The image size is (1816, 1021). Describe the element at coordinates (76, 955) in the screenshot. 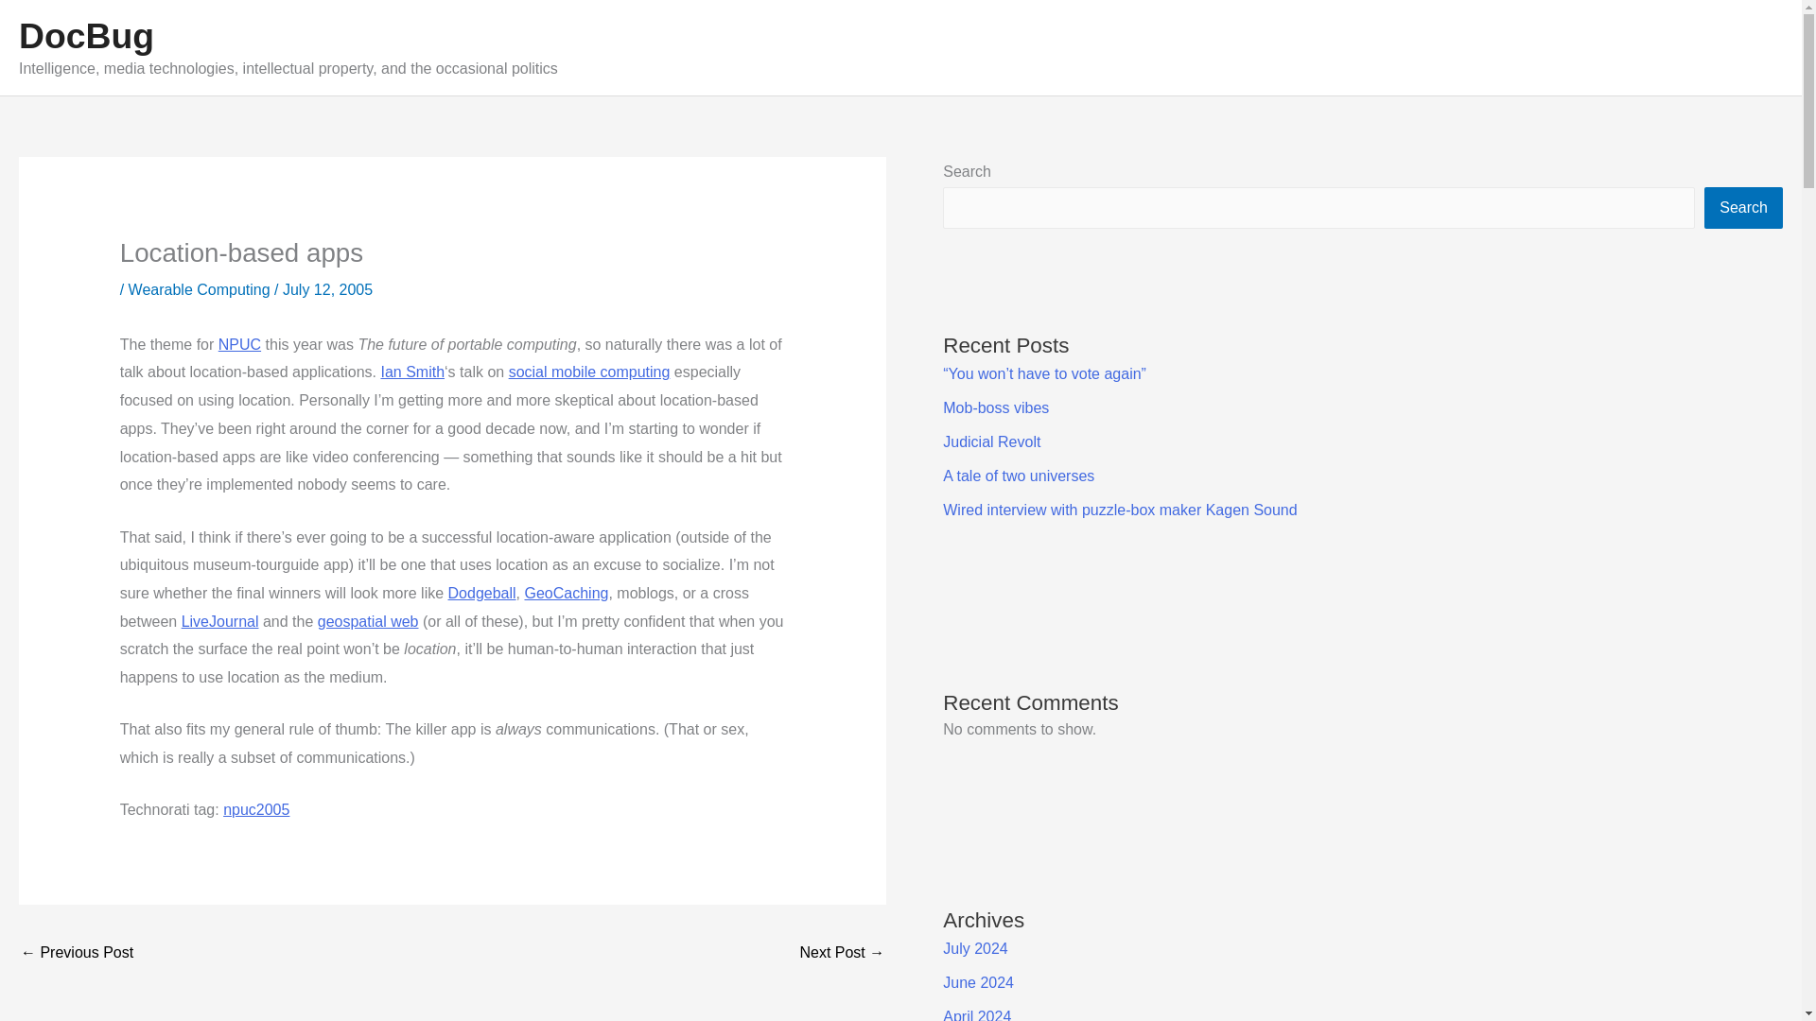

I see `JD Lasica on NPUC` at that location.